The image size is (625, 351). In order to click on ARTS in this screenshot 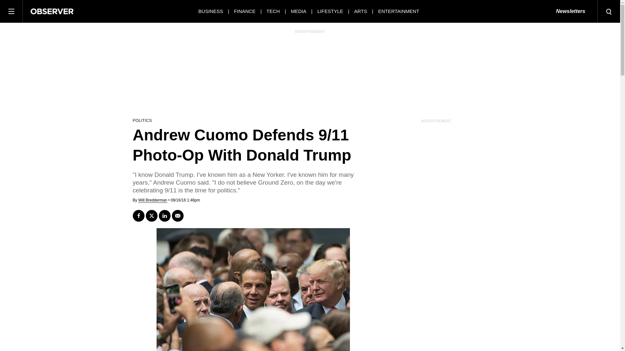, I will do `click(361, 11)`.